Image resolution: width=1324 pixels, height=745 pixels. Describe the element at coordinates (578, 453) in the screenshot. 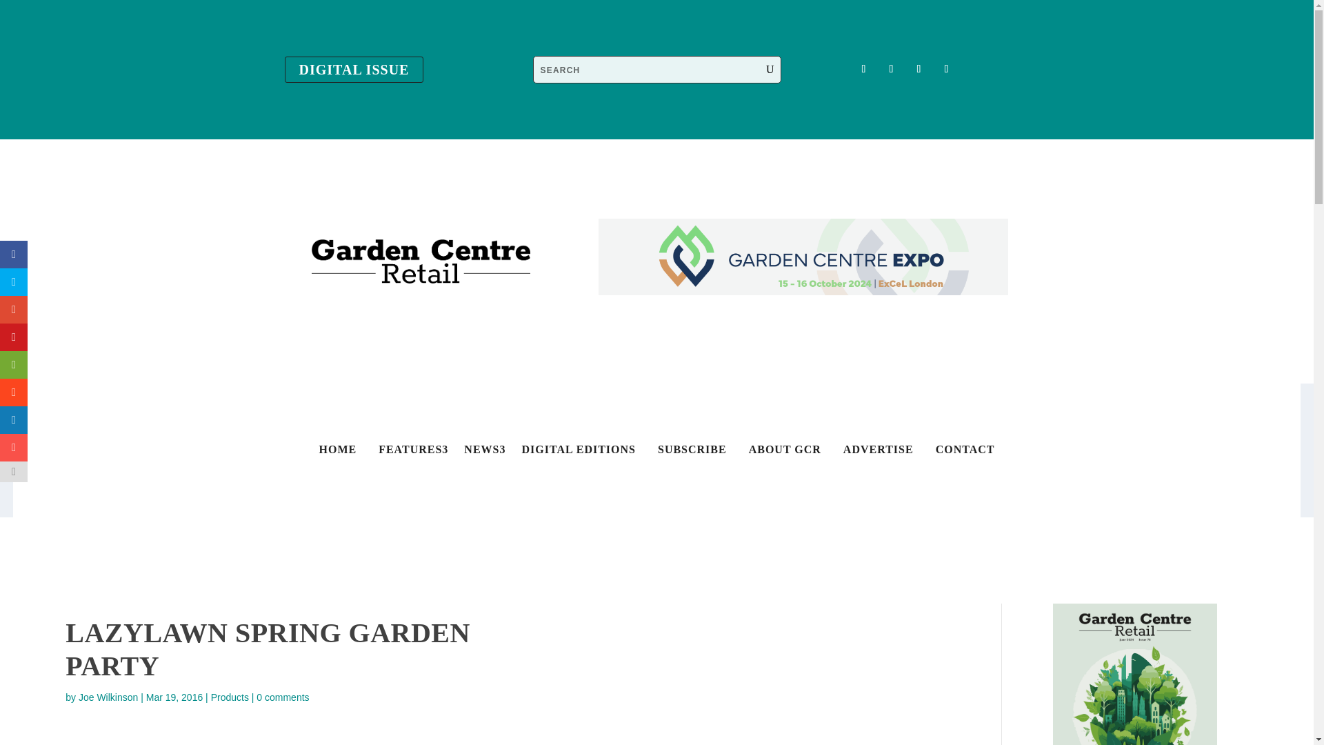

I see `DIGITAL EDITIONS` at that location.